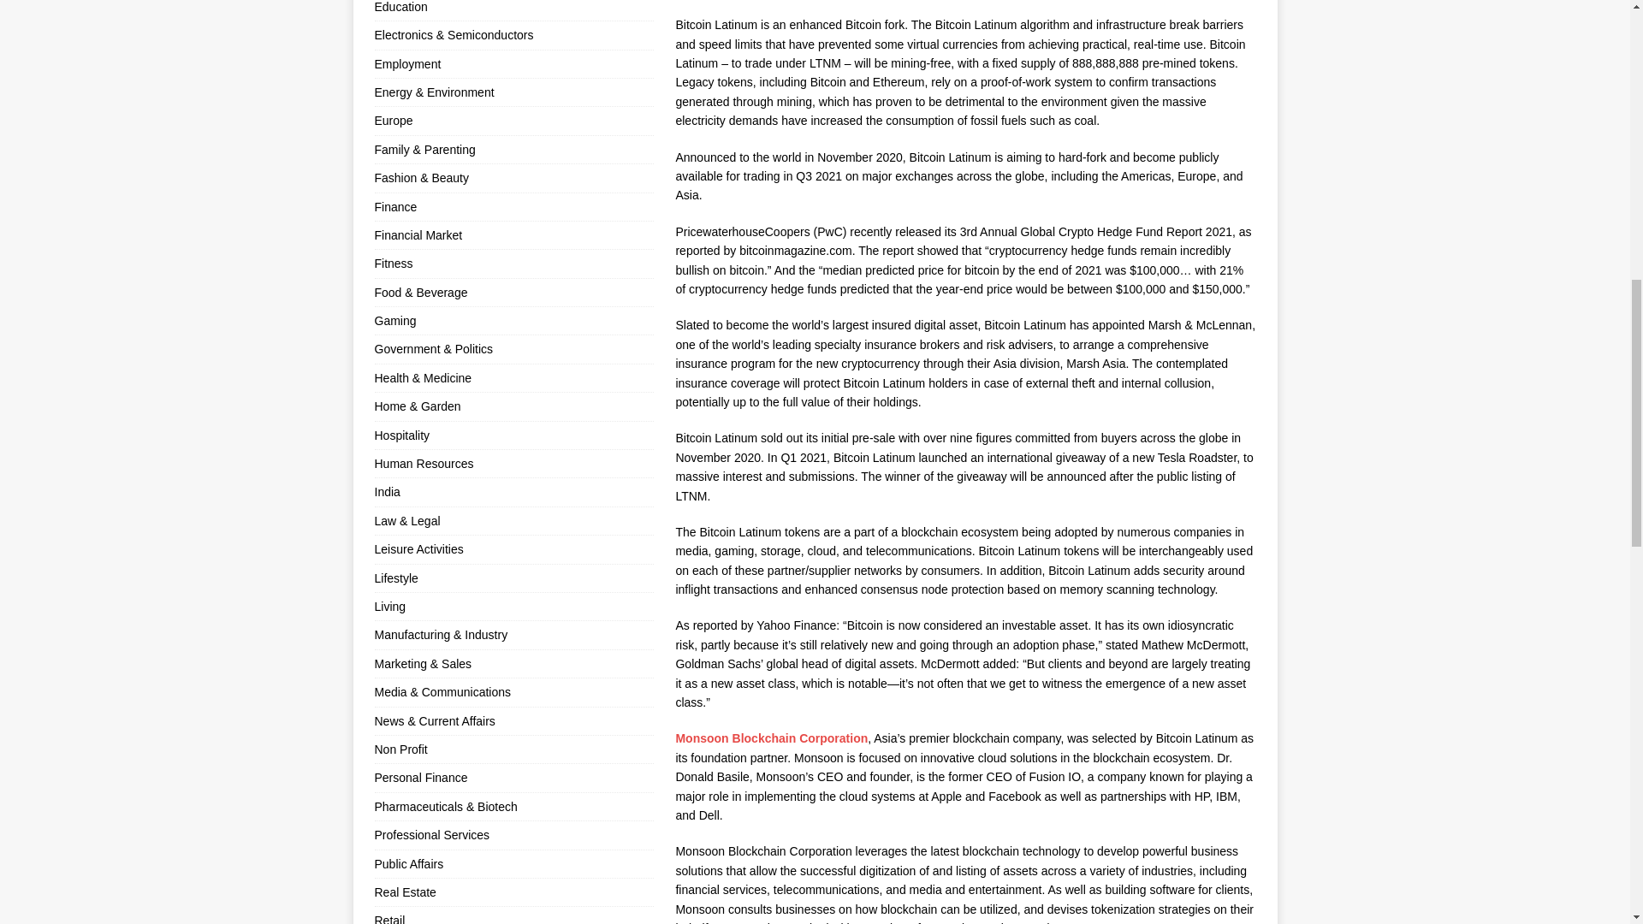 Image resolution: width=1643 pixels, height=924 pixels. Describe the element at coordinates (771, 737) in the screenshot. I see `Monsoon Blockchain Corporation` at that location.